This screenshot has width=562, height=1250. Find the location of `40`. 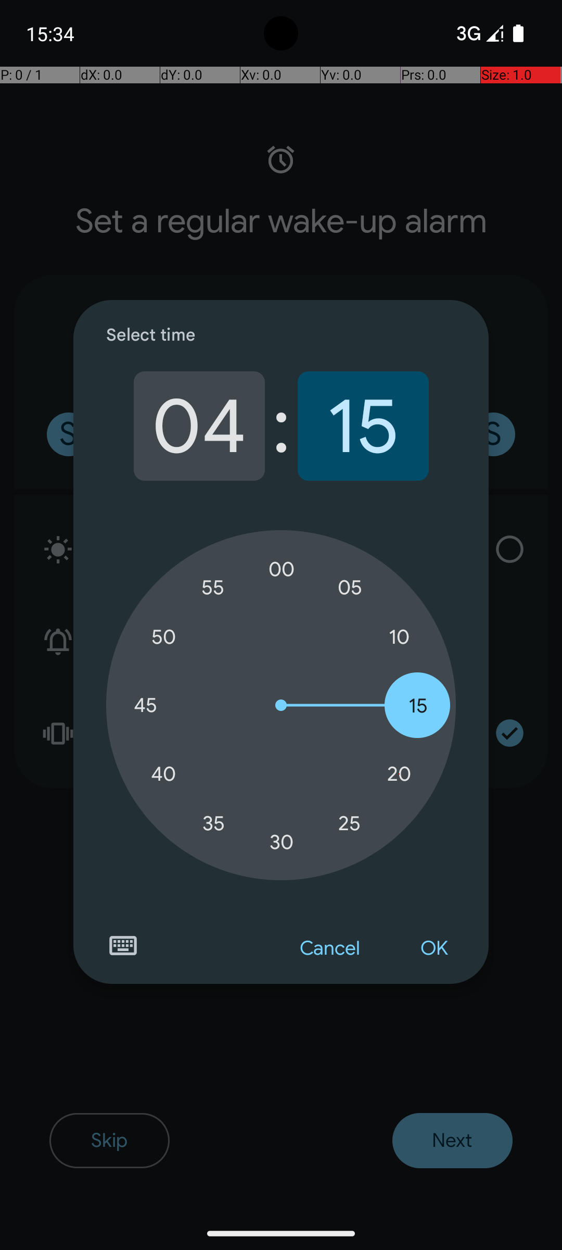

40 is located at coordinates (163, 774).